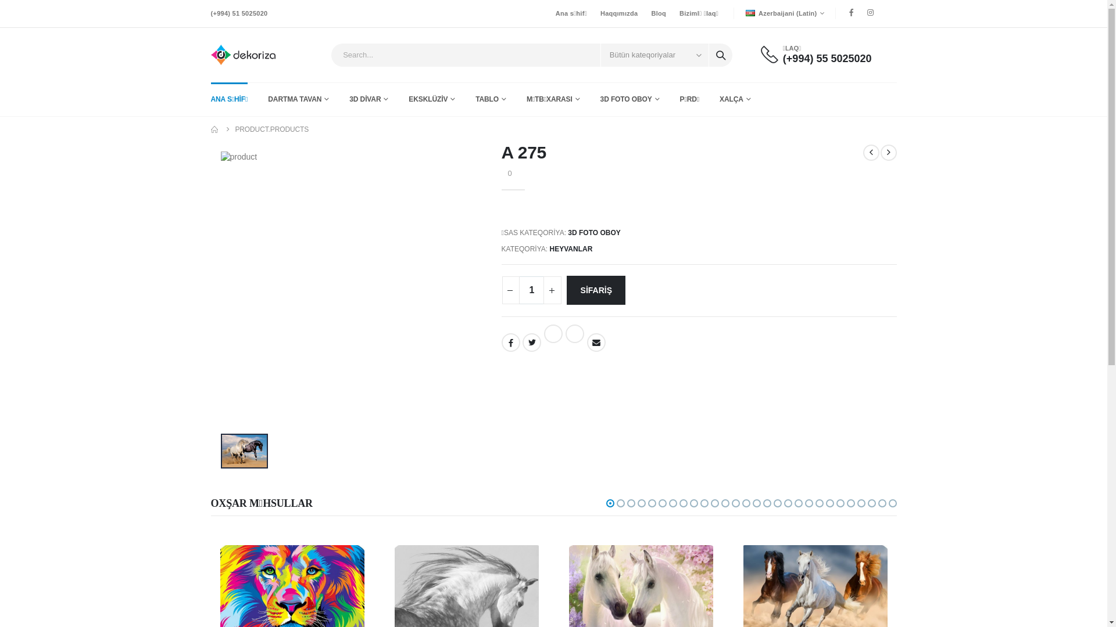 The image size is (1116, 627). Describe the element at coordinates (861, 503) in the screenshot. I see `dot` at that location.